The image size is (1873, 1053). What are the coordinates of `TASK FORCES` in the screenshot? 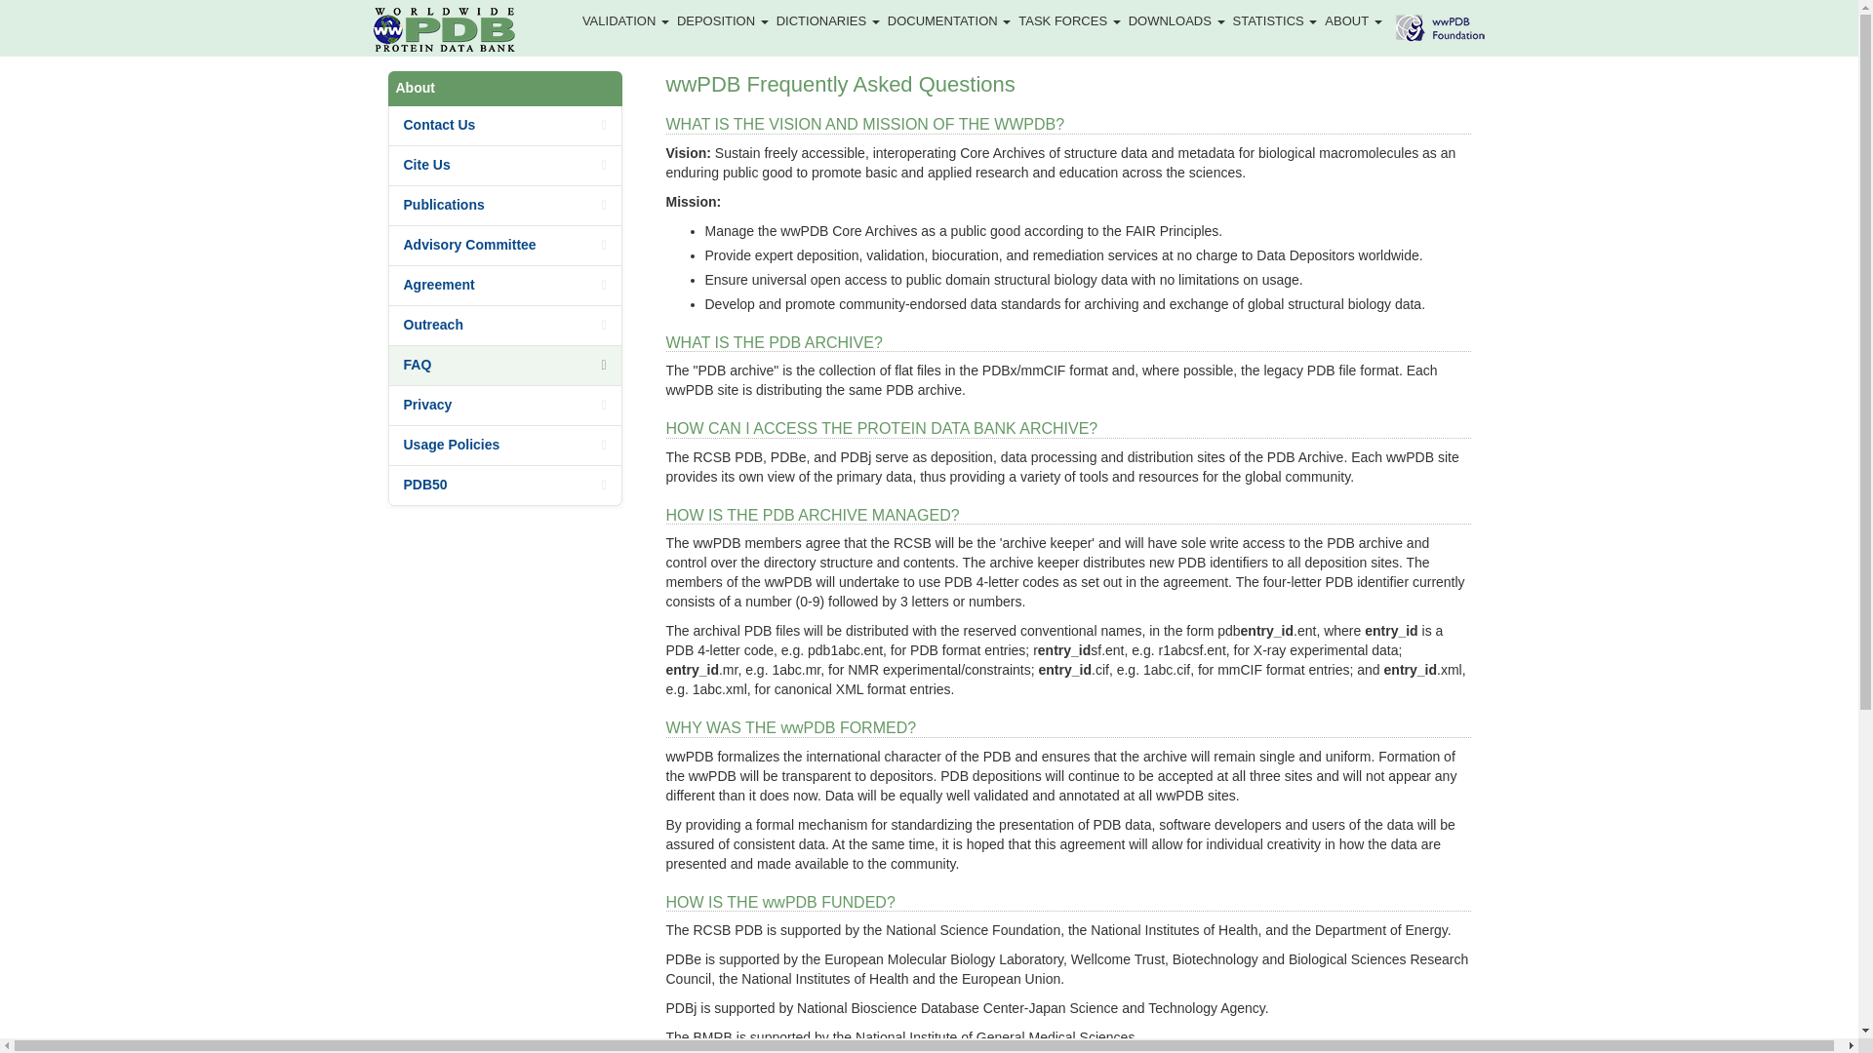 It's located at (1069, 20).